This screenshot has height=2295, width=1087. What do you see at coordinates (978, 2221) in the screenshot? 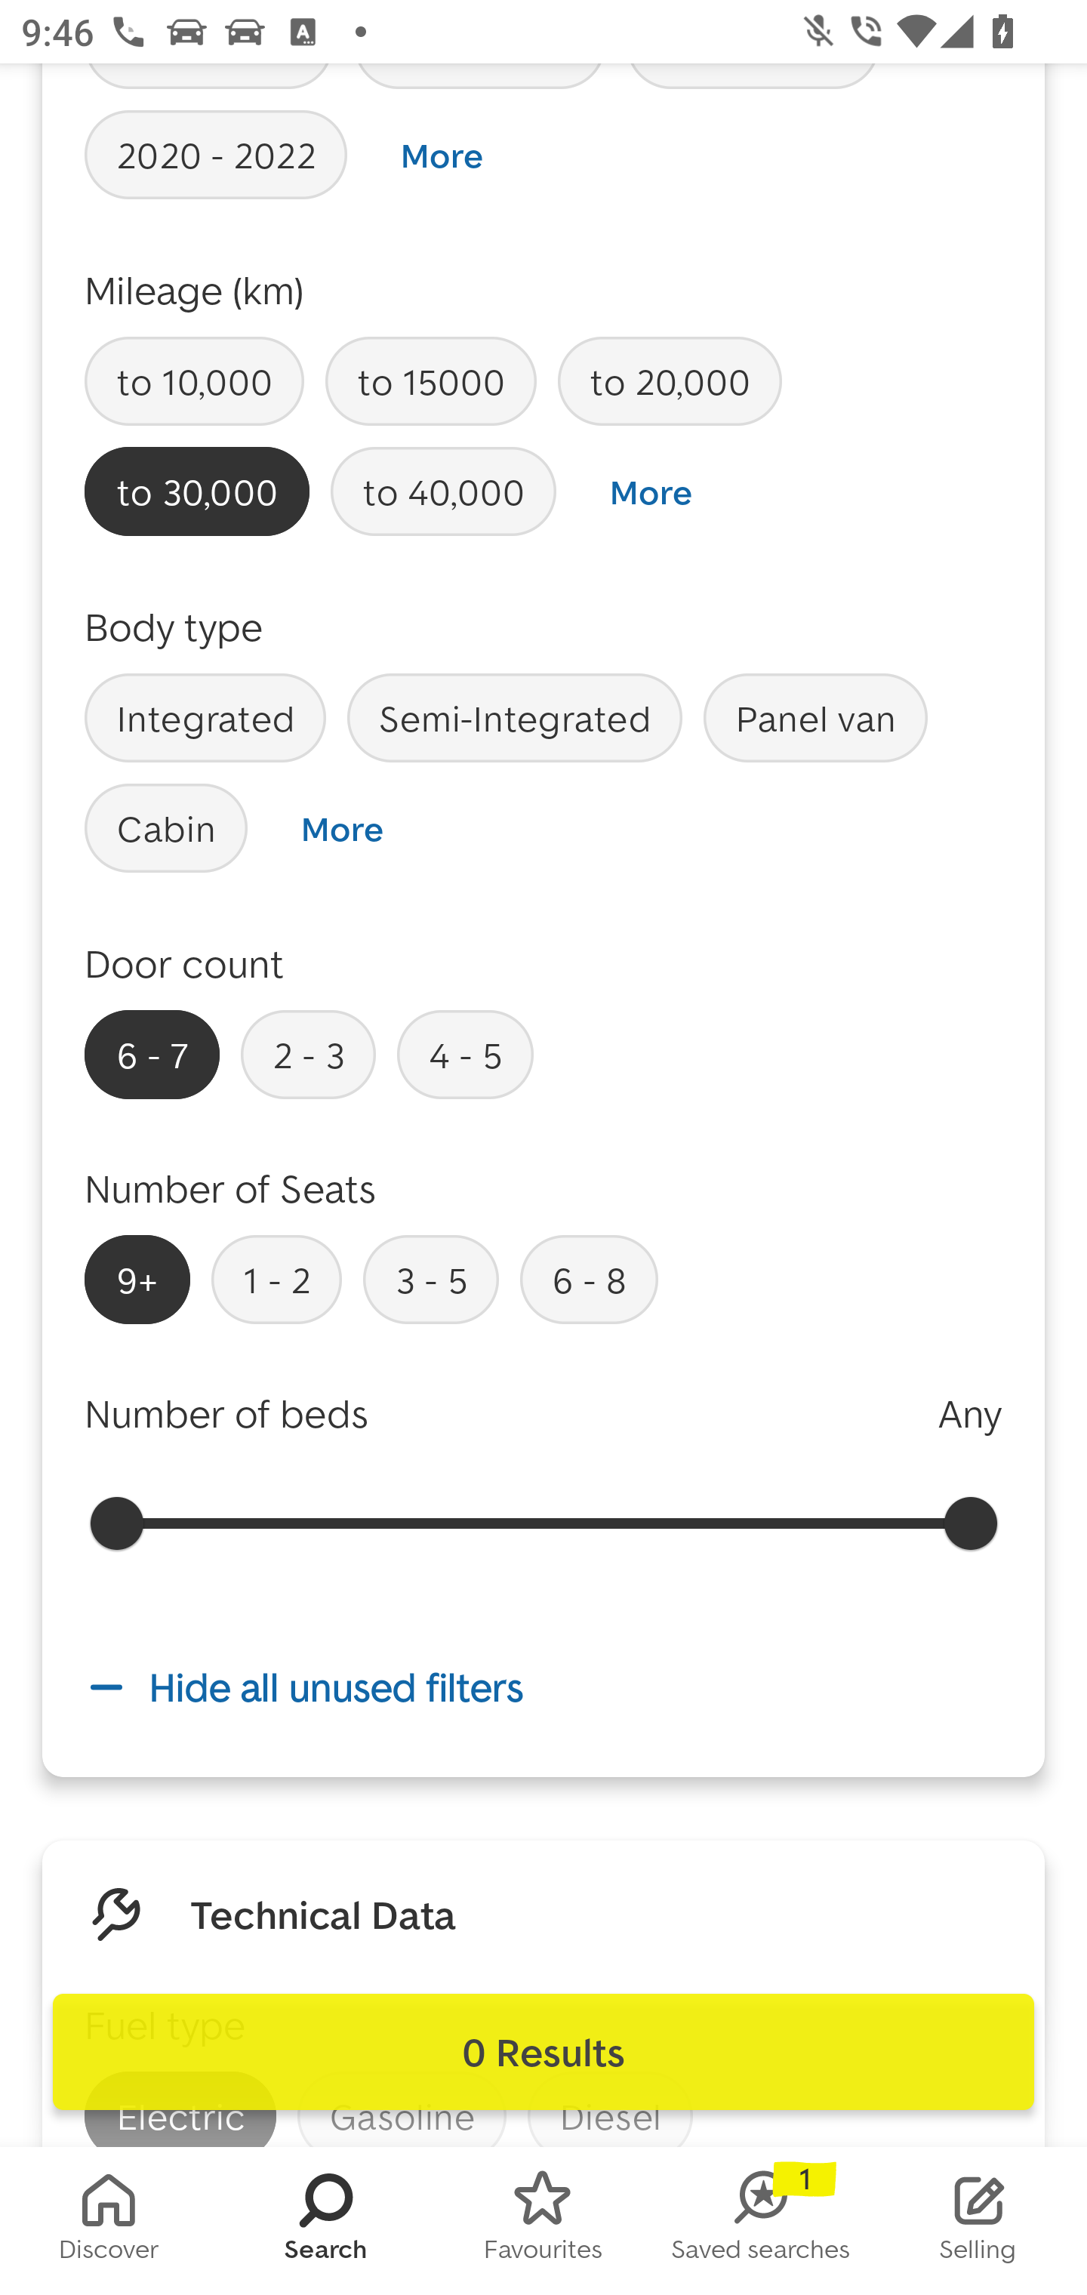
I see `STOCK_LIST Selling` at bounding box center [978, 2221].